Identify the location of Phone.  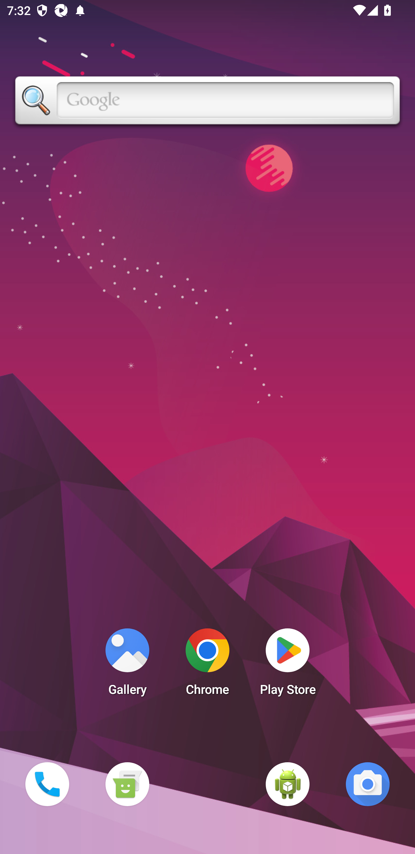
(47, 784).